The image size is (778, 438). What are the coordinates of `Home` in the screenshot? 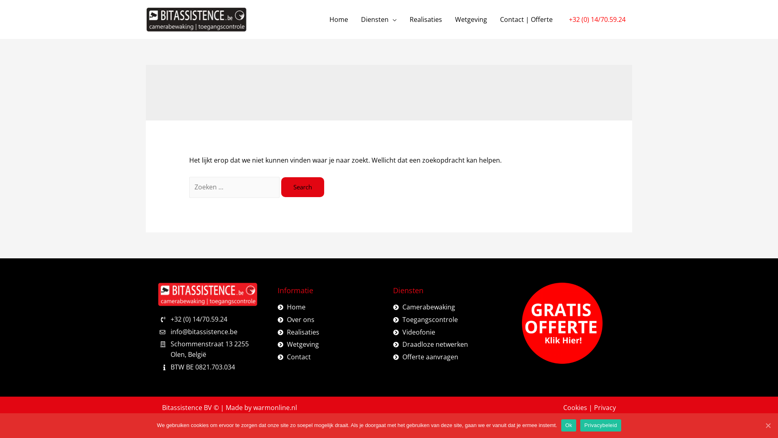 It's located at (331, 307).